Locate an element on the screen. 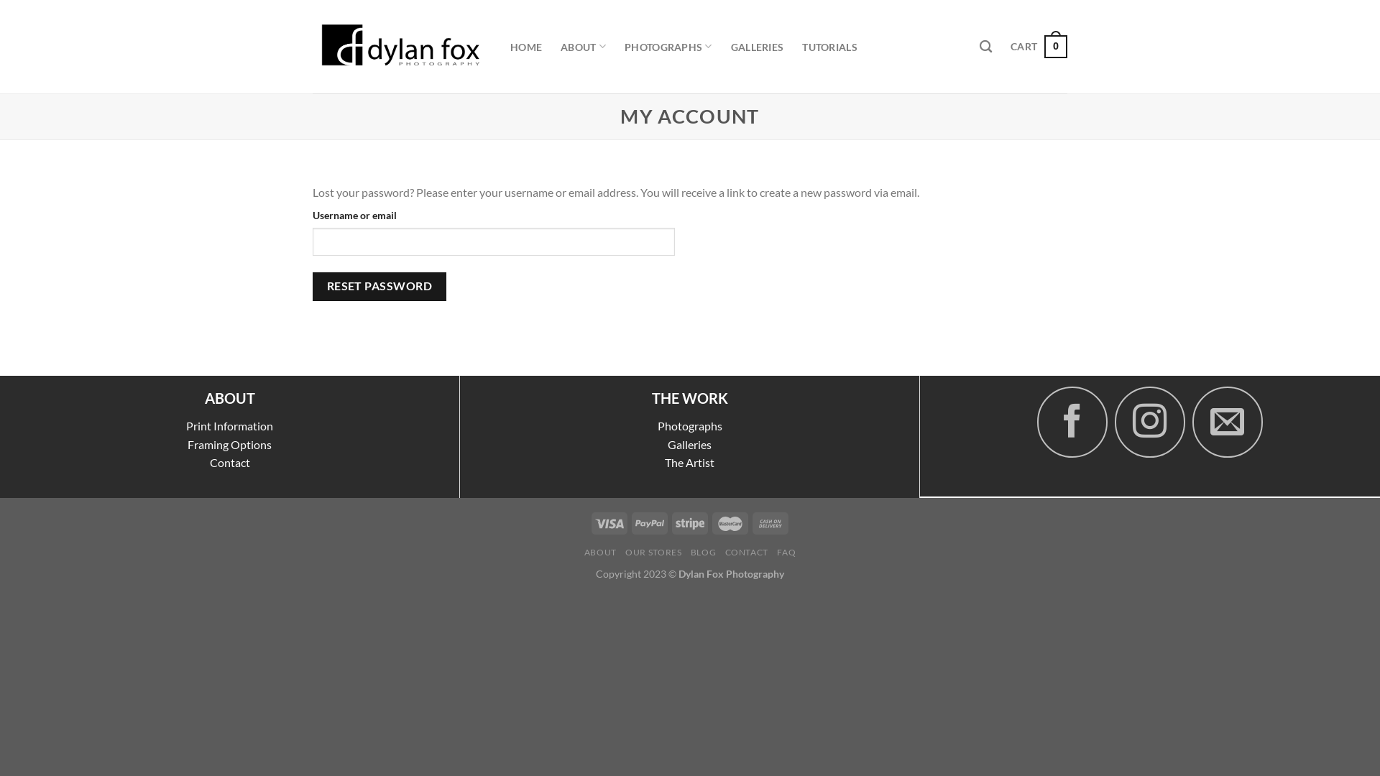 The height and width of the screenshot is (776, 1380). GALLERIES is located at coordinates (758, 46).